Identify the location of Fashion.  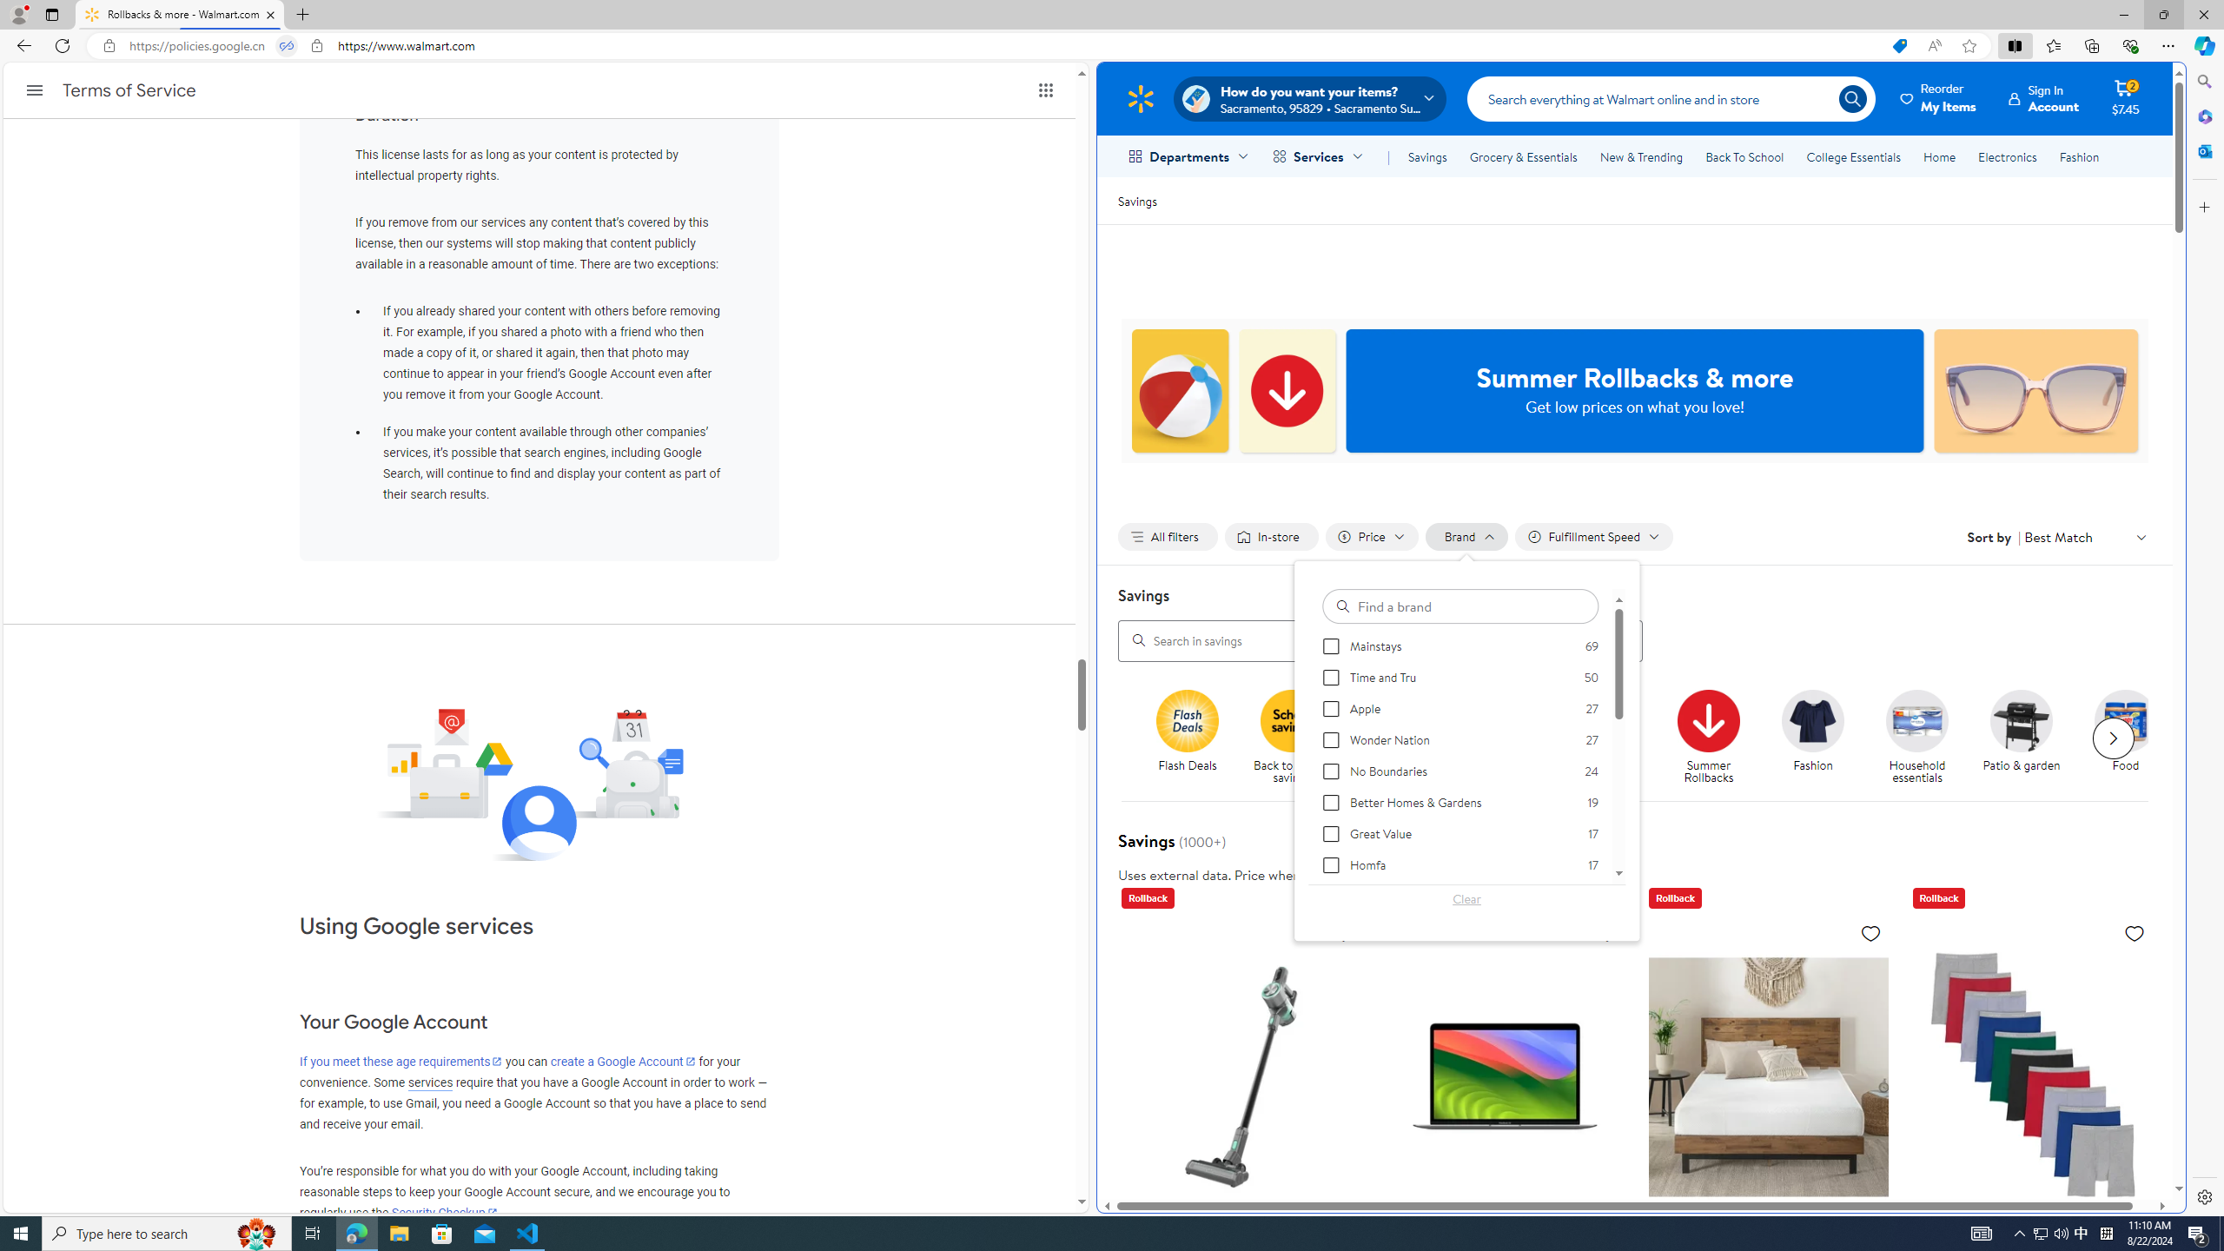
(2079, 156).